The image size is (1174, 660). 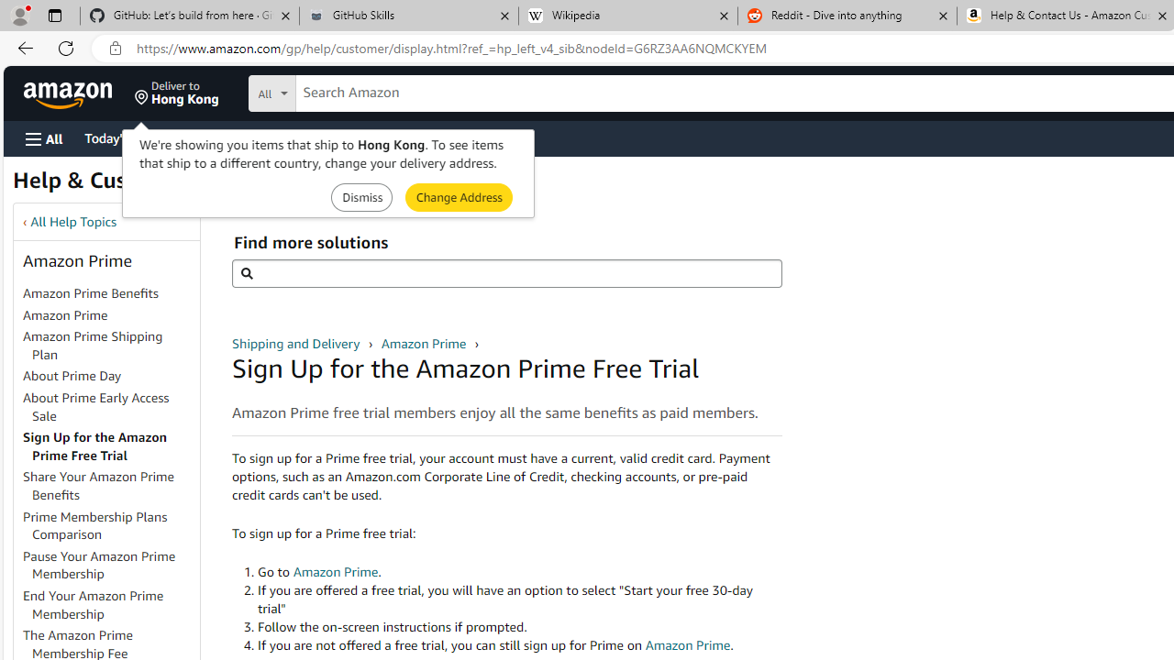 What do you see at coordinates (297, 343) in the screenshot?
I see `Shipping and Delivery ` at bounding box center [297, 343].